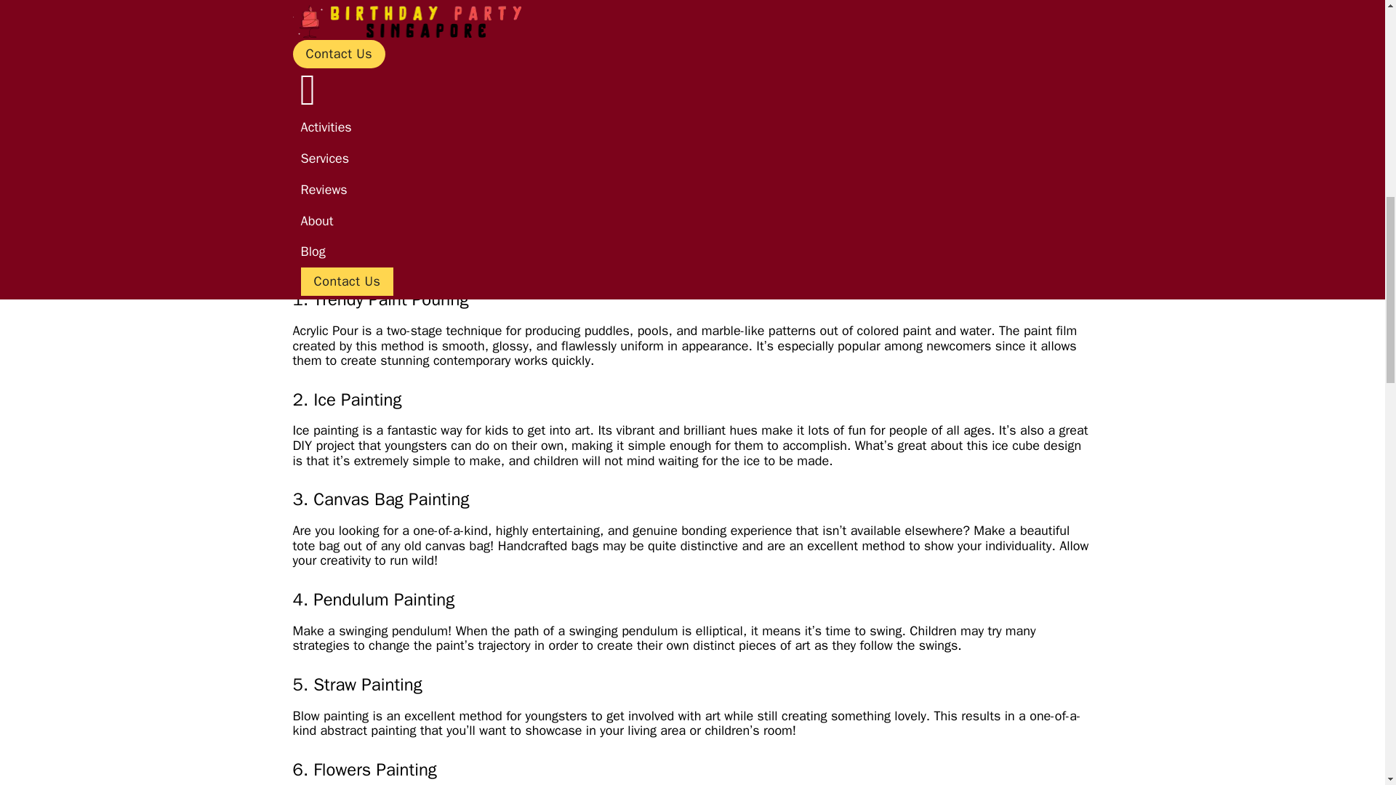  What do you see at coordinates (374, 225) in the screenshot?
I see `7. Splat Painting` at bounding box center [374, 225].